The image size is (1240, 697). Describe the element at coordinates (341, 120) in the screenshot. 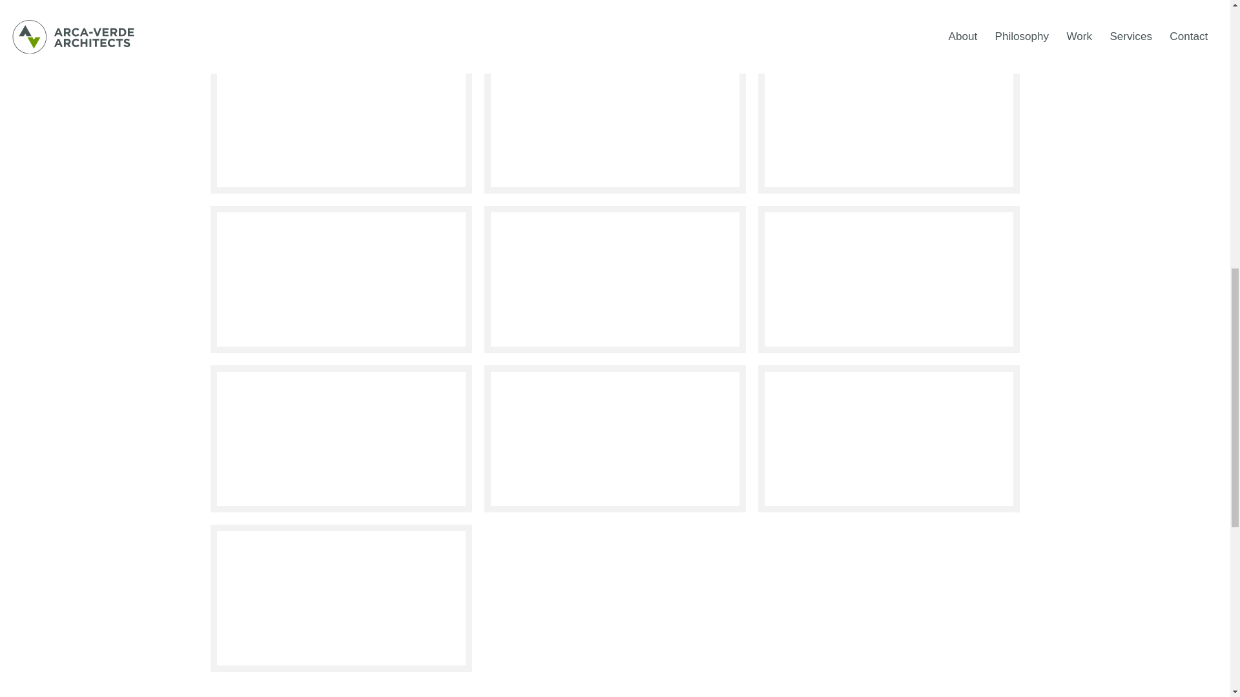

I see `Red and White Pines Overall Perspective - South-West Corner` at that location.